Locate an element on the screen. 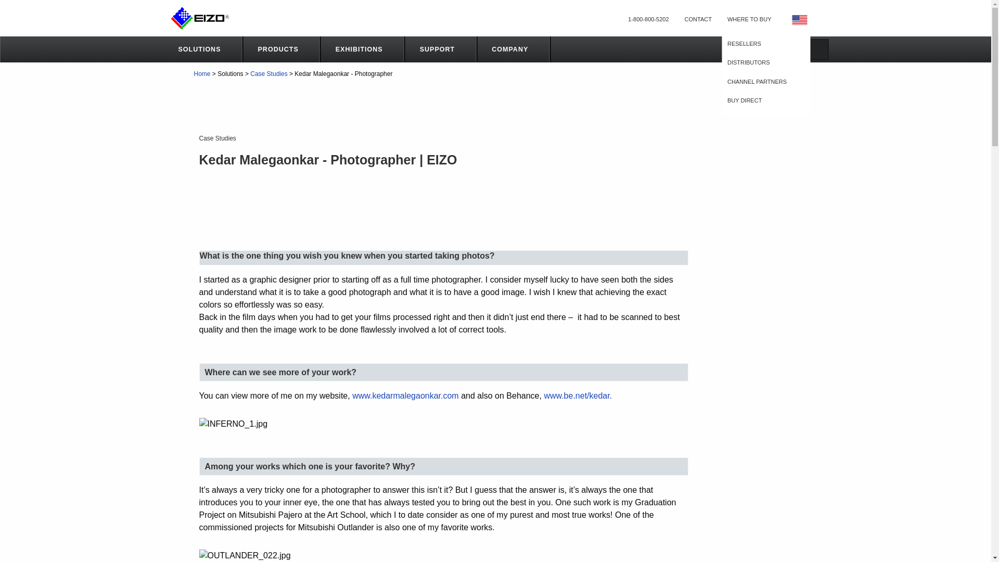 The height and width of the screenshot is (562, 999). CONTACT is located at coordinates (698, 20).